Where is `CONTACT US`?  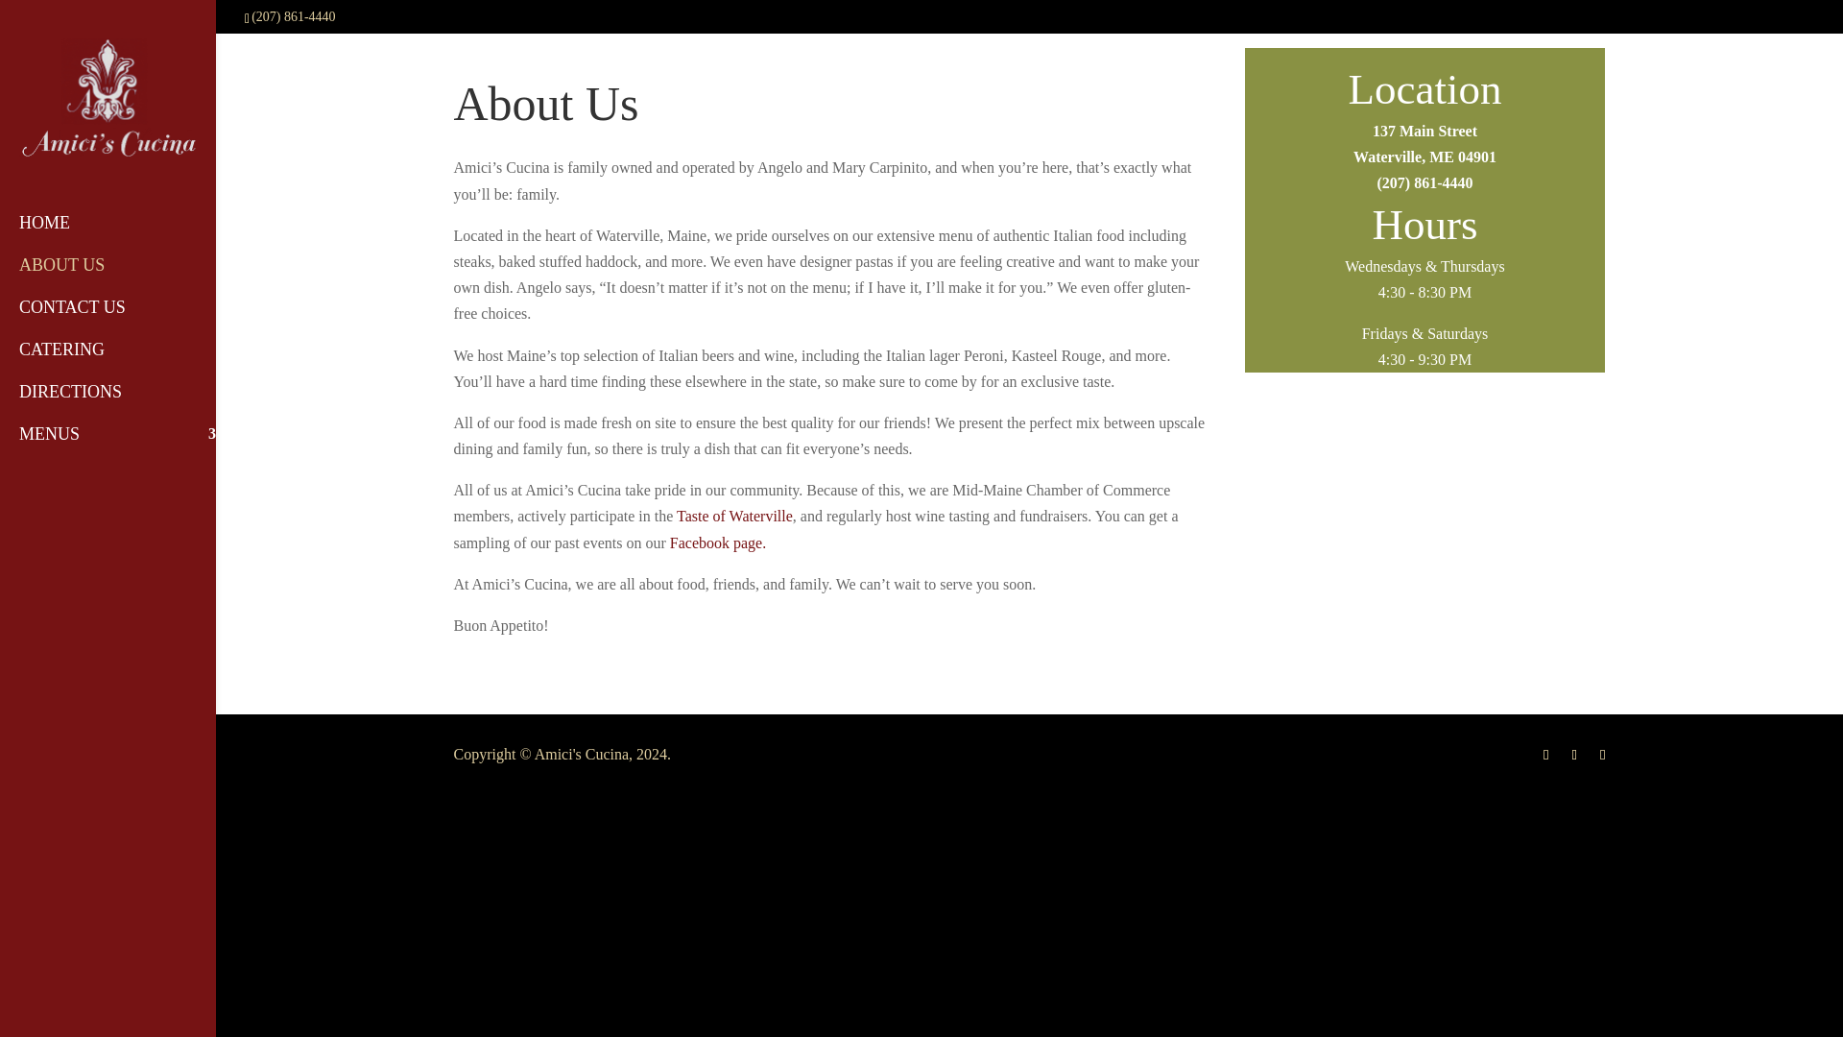
CONTACT US is located at coordinates (127, 278).